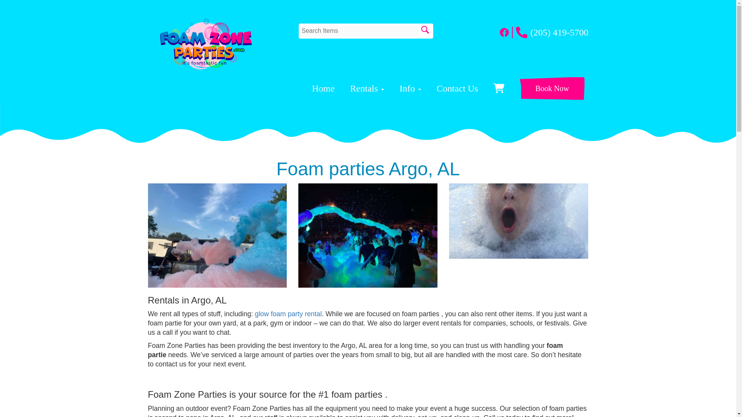  What do you see at coordinates (368, 236) in the screenshot?
I see `the best foam parties Argo, AL` at bounding box center [368, 236].